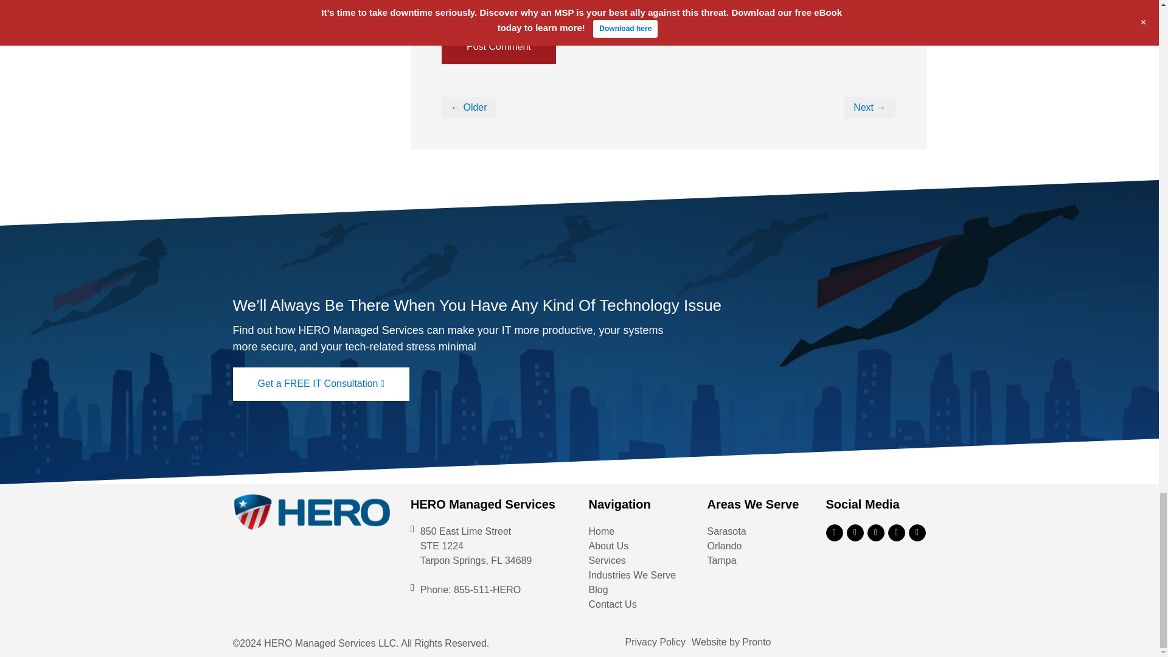 This screenshot has width=1168, height=657. What do you see at coordinates (498, 46) in the screenshot?
I see `Post Comment` at bounding box center [498, 46].